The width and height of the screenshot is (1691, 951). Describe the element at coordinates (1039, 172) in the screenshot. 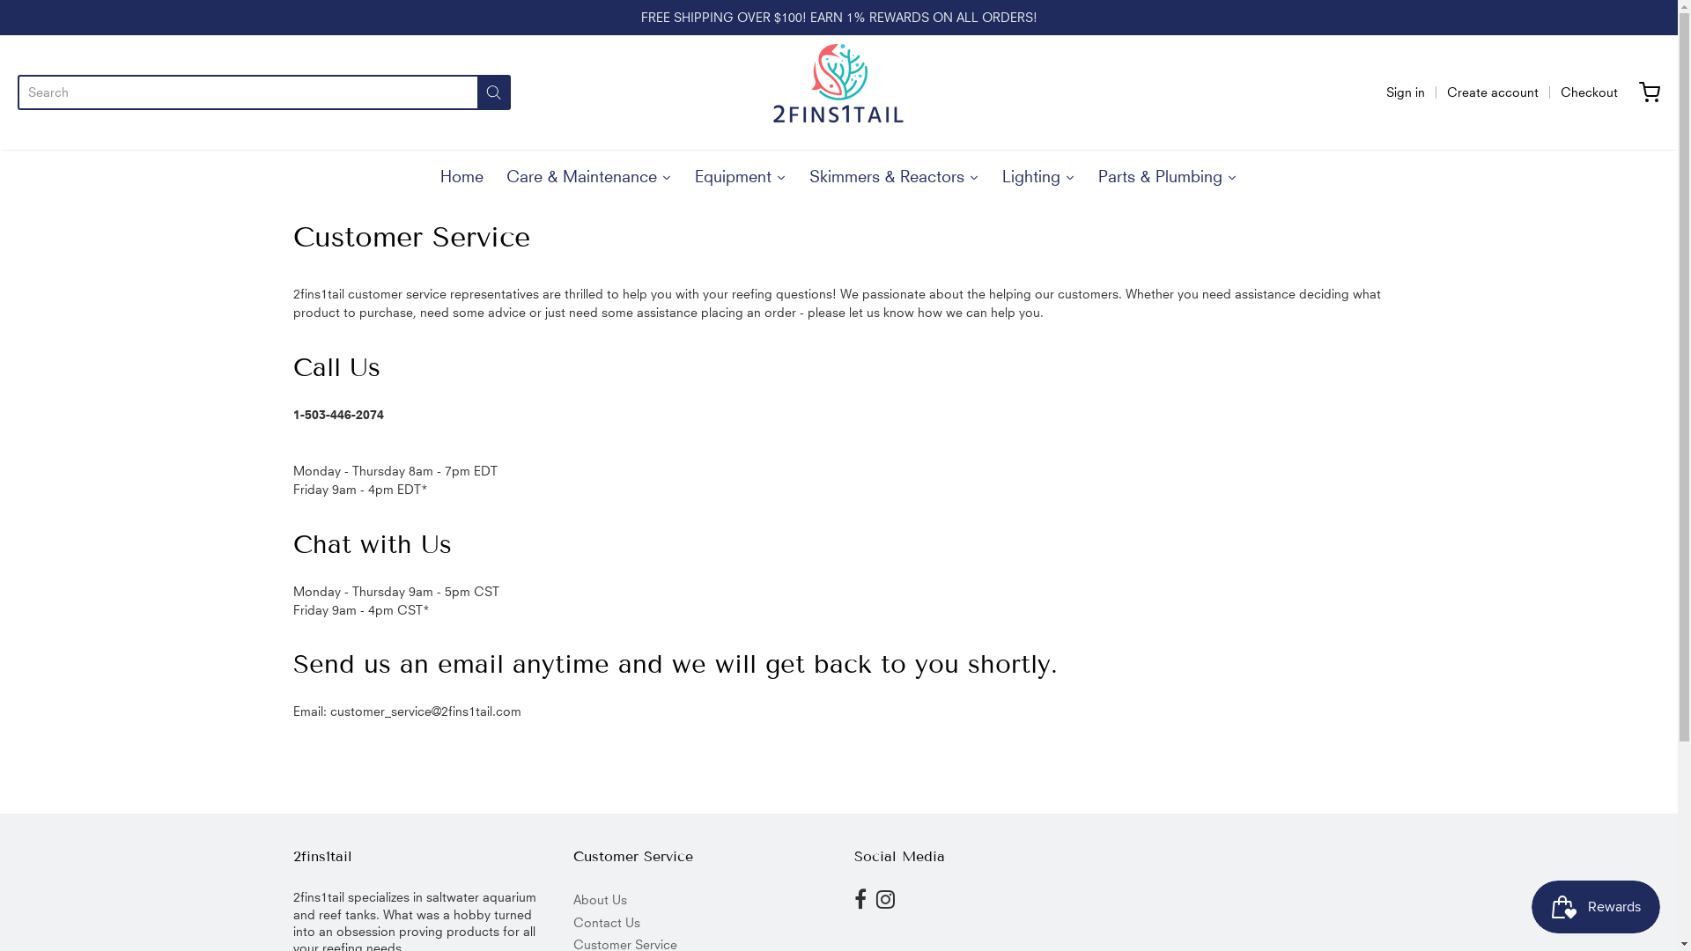

I see `Lighting` at that location.